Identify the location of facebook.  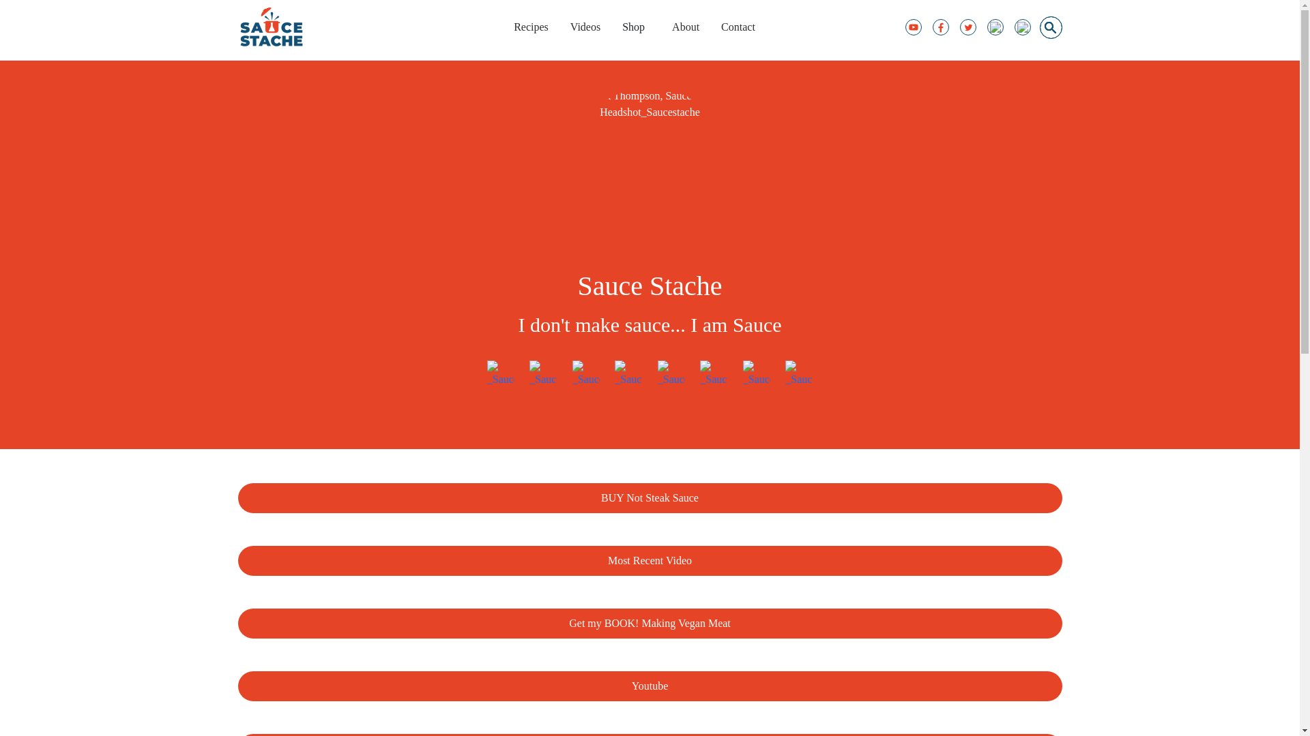
(586, 373).